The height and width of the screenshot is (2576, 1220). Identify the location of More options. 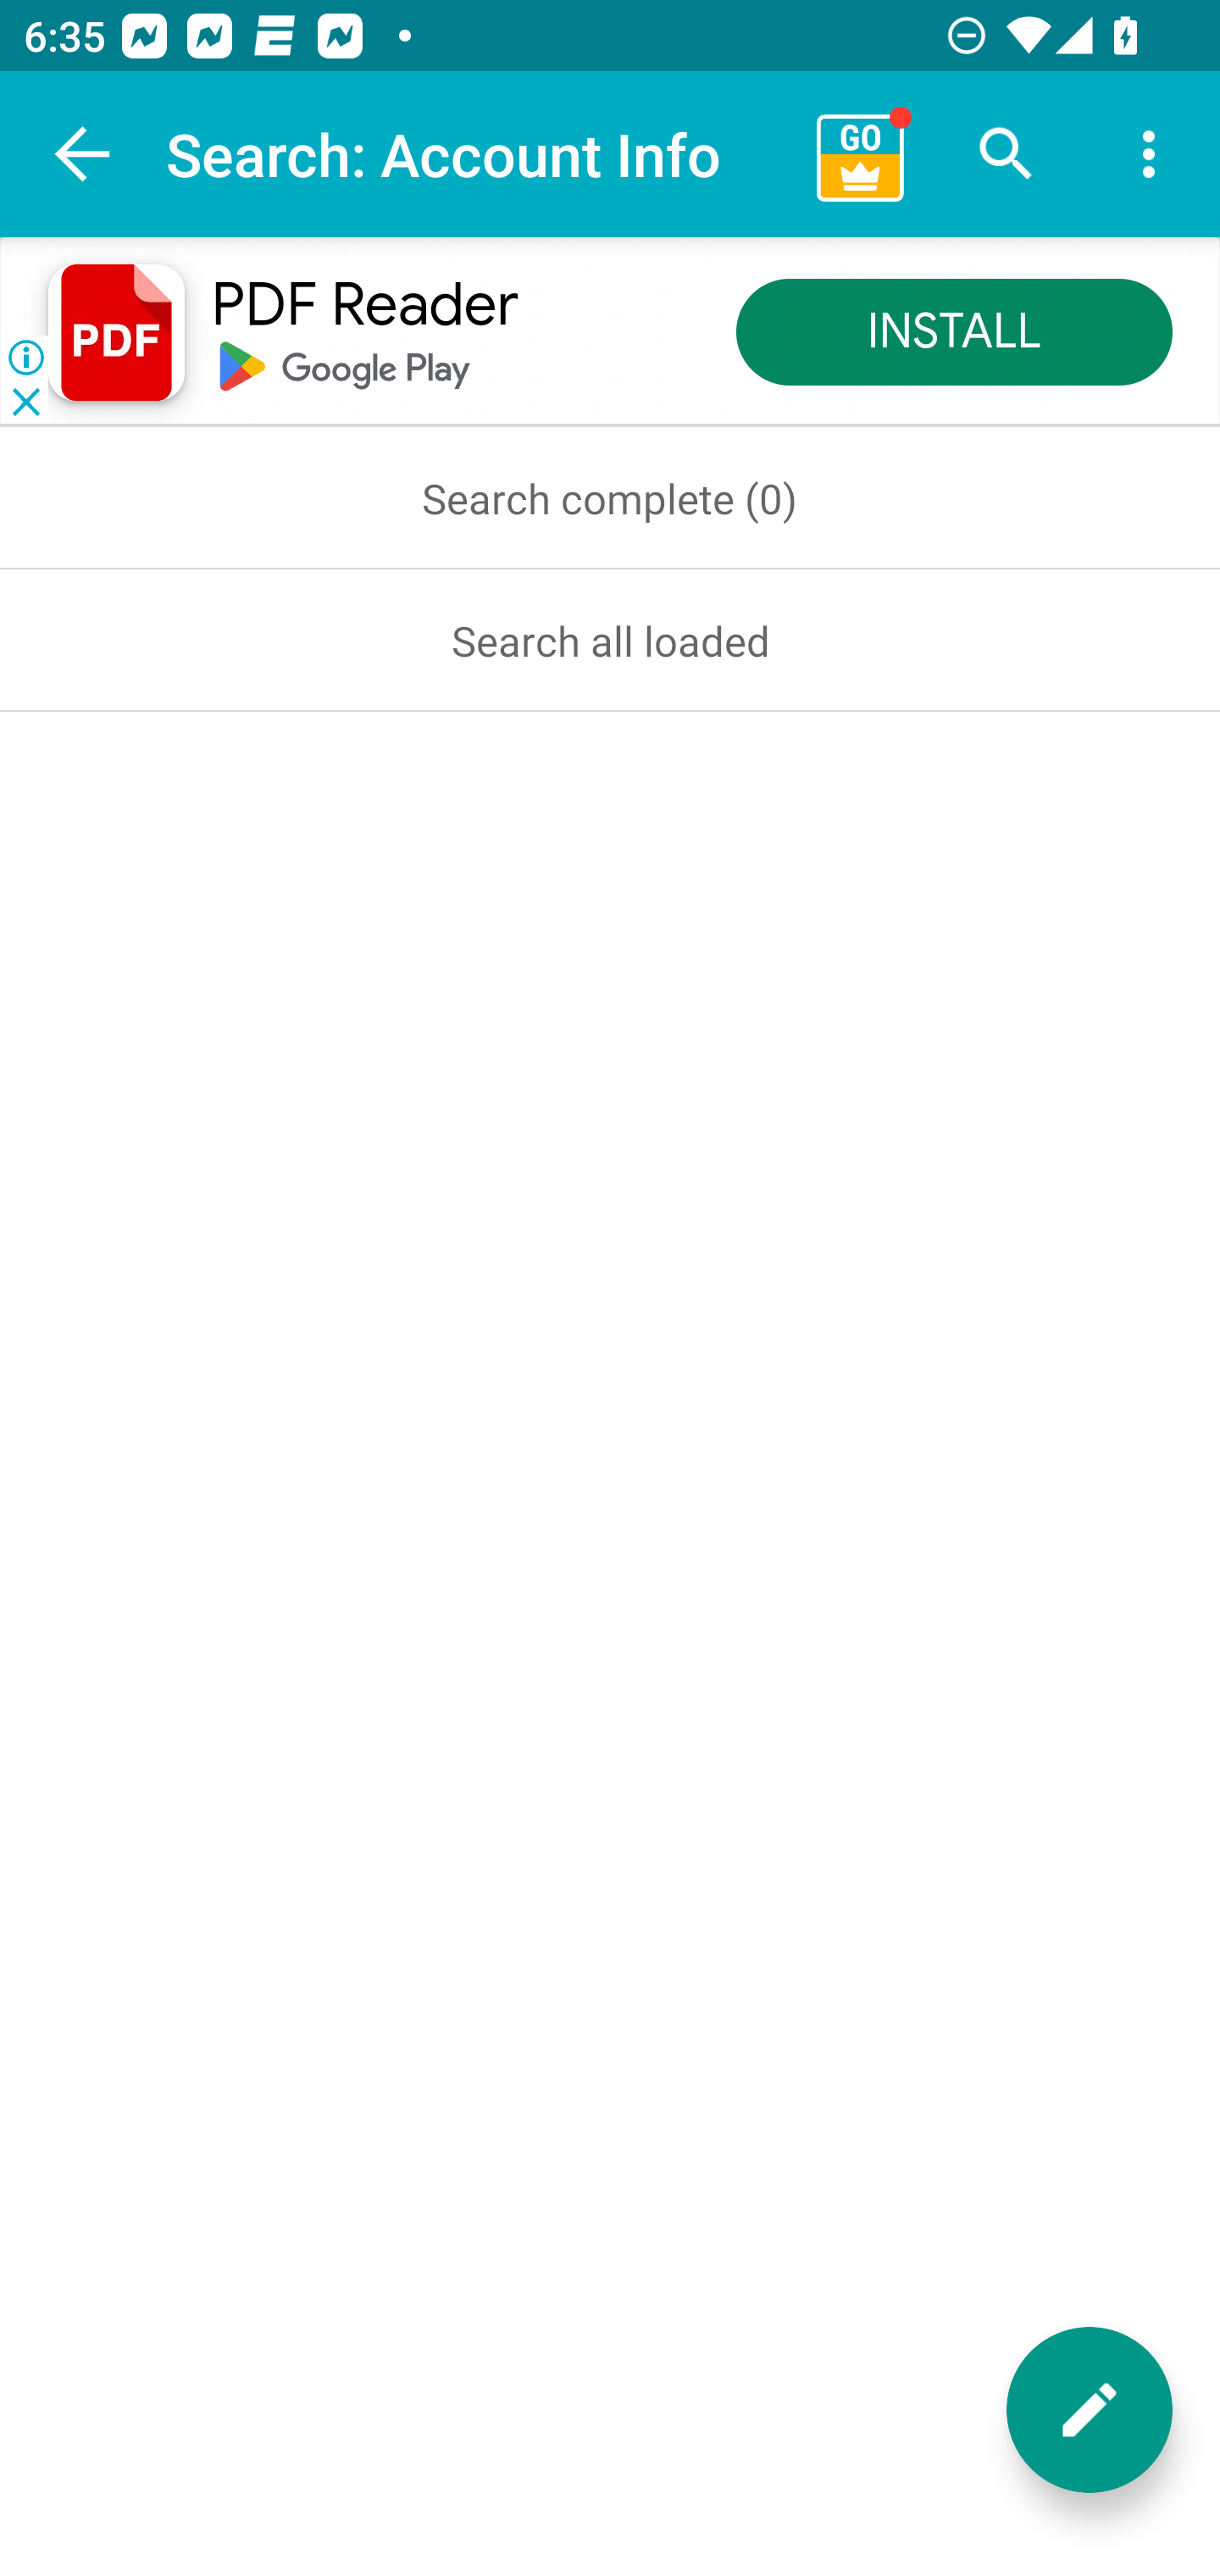
(1149, 154).